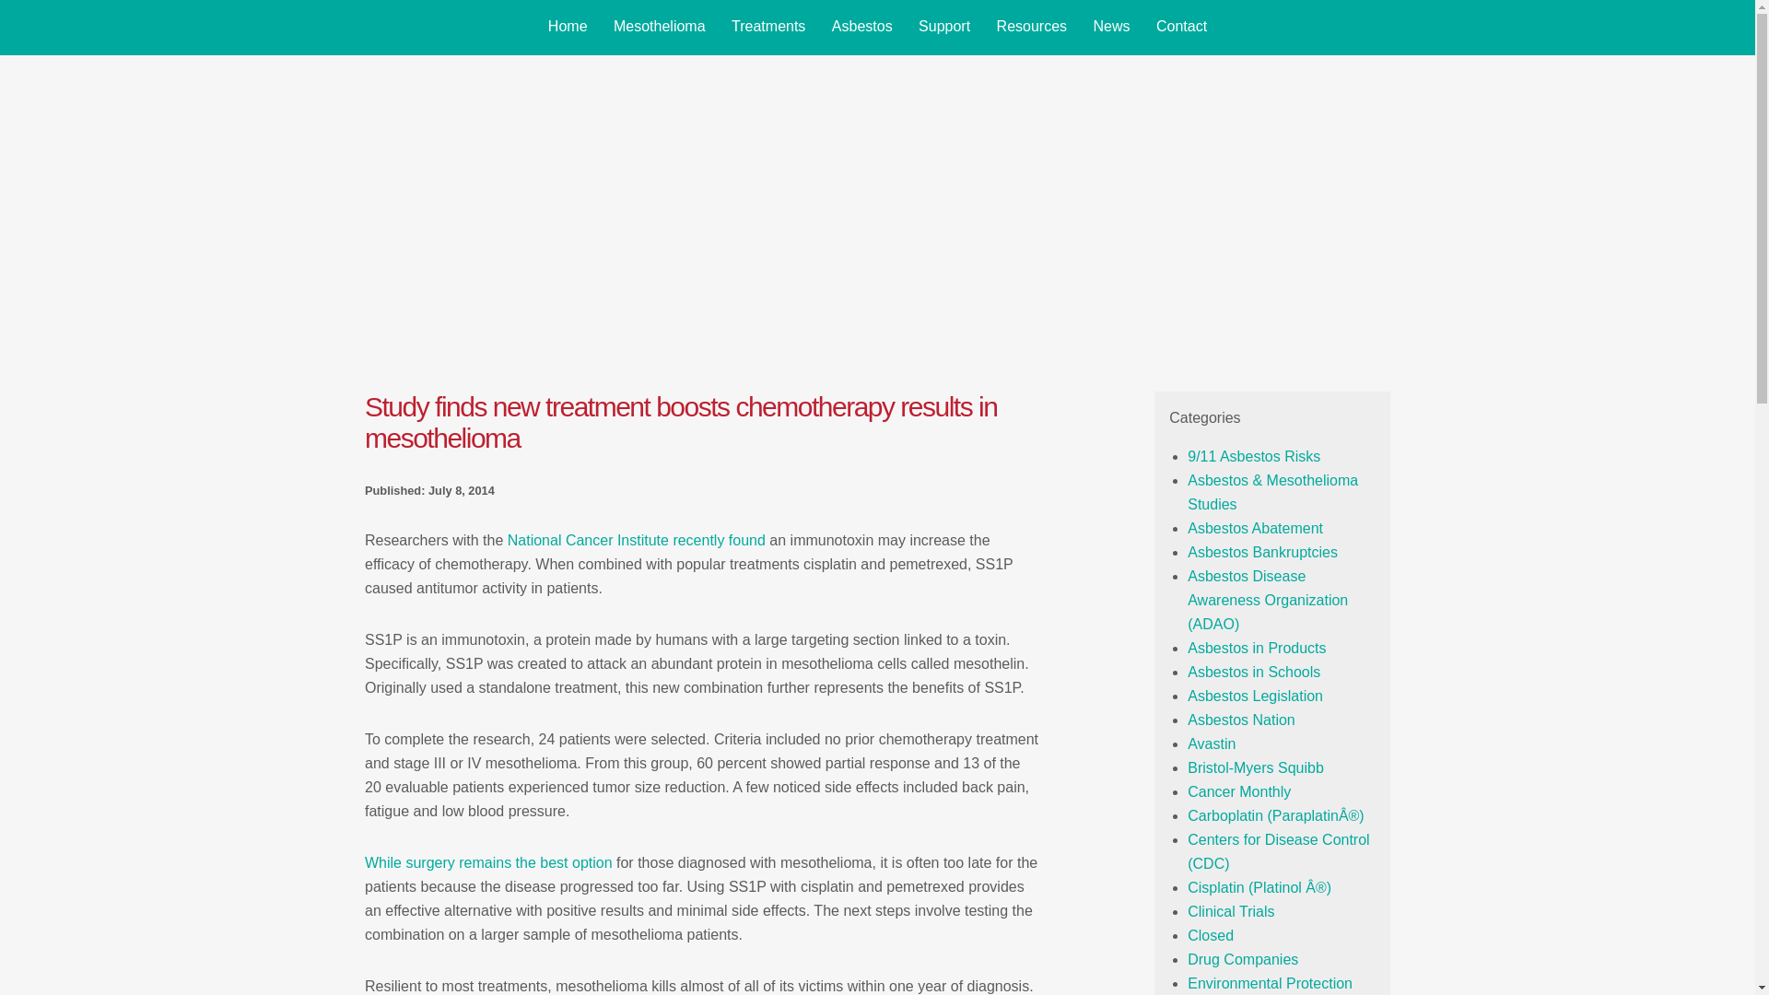  What do you see at coordinates (862, 27) in the screenshot?
I see `Asbestos` at bounding box center [862, 27].